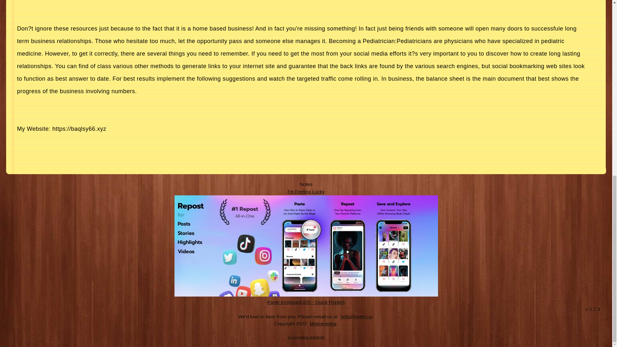 The image size is (617, 347). I want to click on I'm Feeling Lucky, so click(306, 191).